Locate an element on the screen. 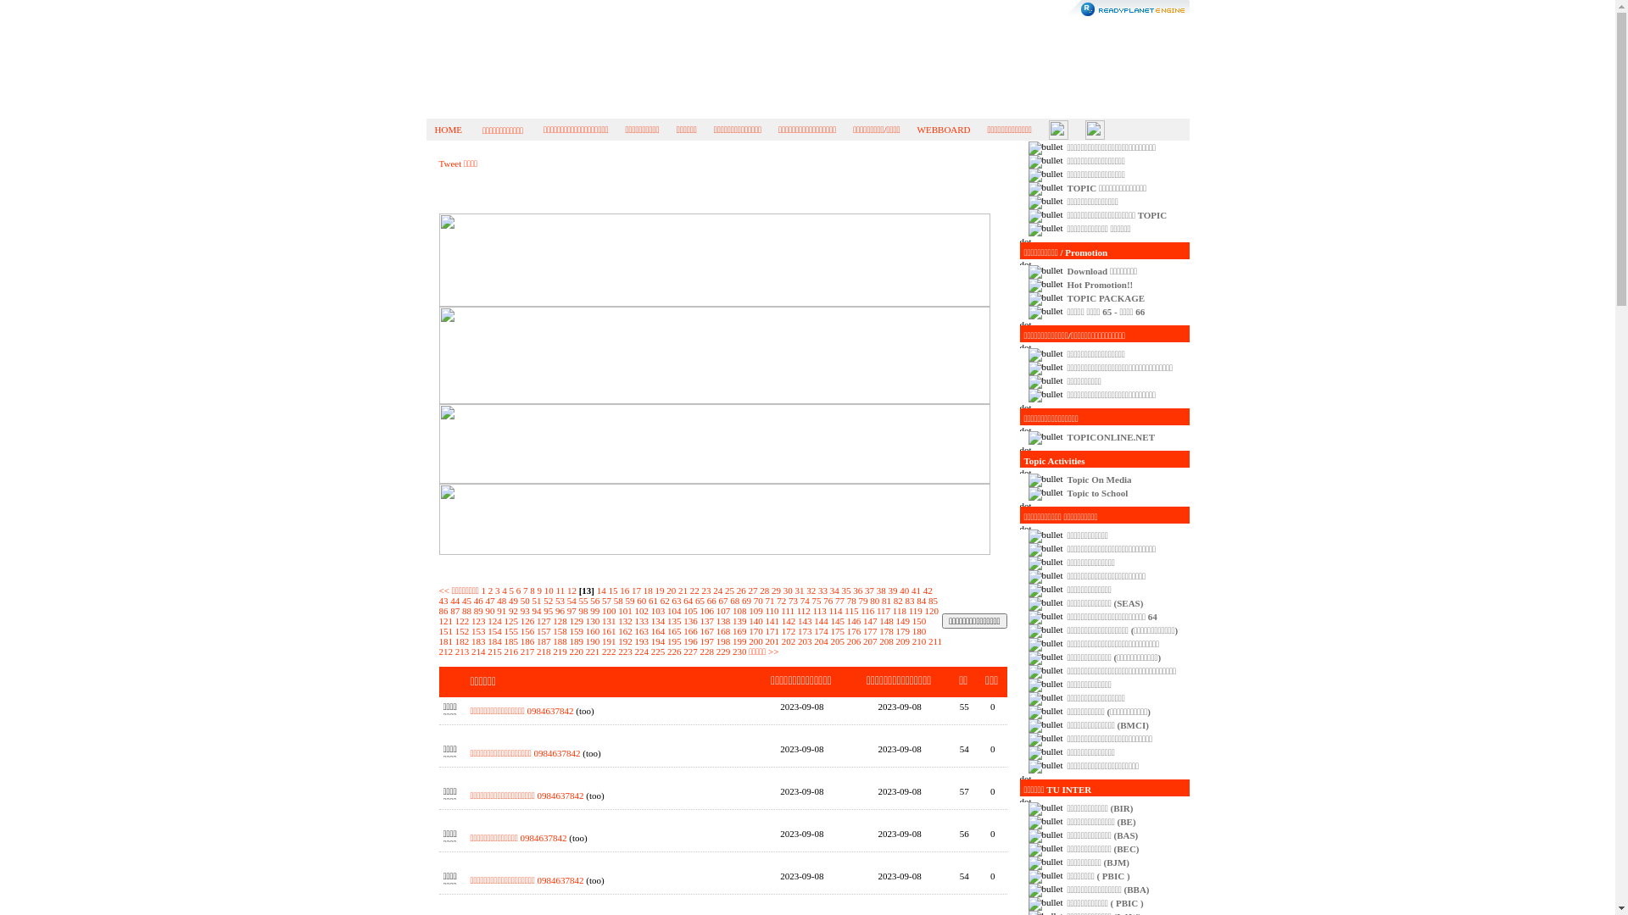 The image size is (1628, 915). 207 is located at coordinates (870, 641).